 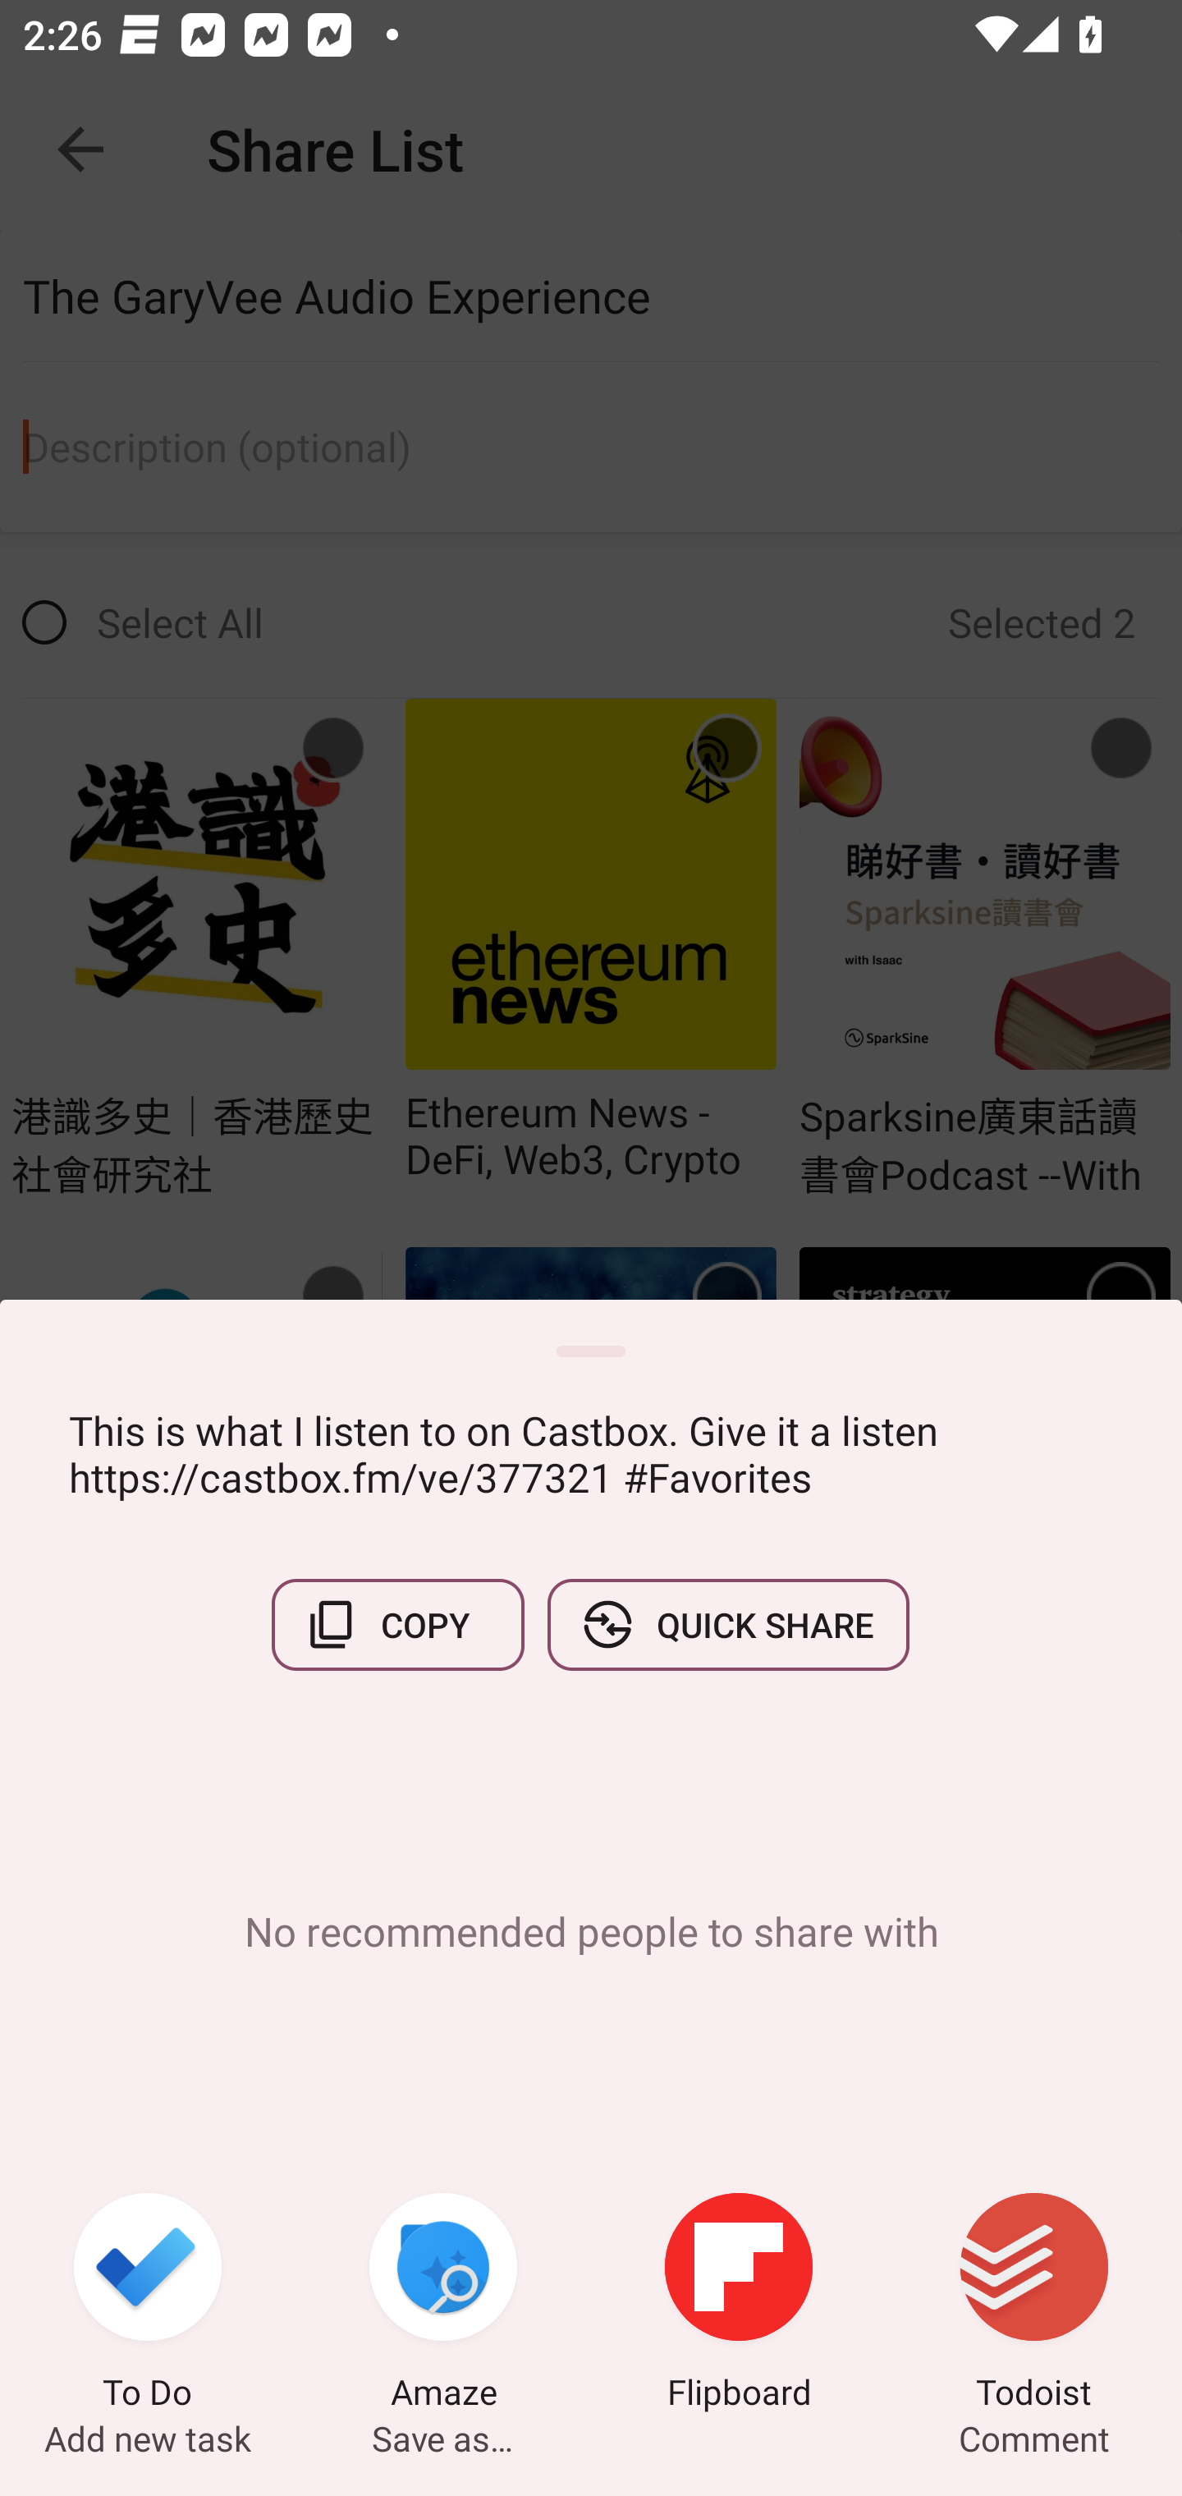 What do you see at coordinates (148, 2306) in the screenshot?
I see `To Do Add new task` at bounding box center [148, 2306].